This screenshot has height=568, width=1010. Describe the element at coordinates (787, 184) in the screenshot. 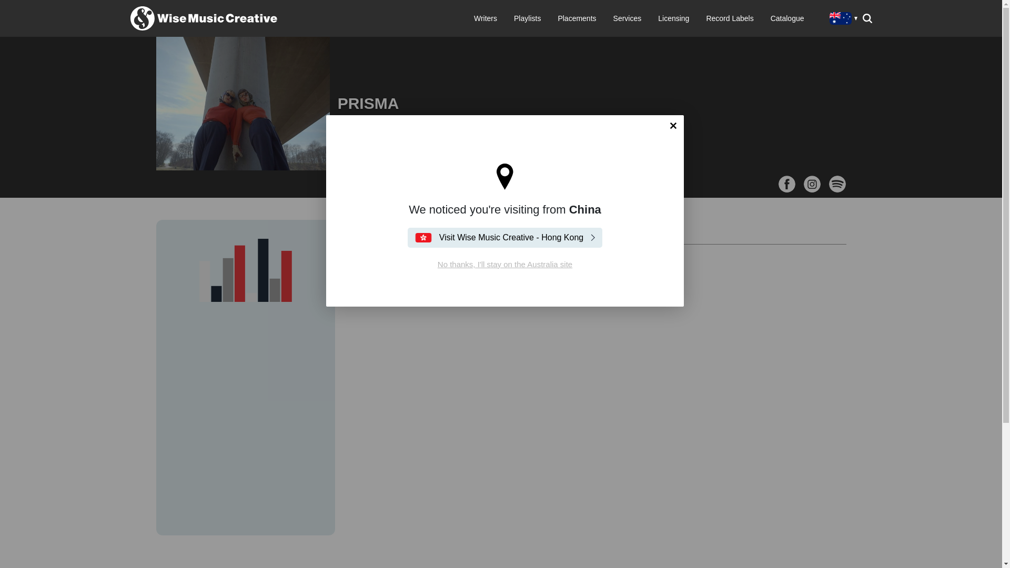

I see `Facebook` at that location.